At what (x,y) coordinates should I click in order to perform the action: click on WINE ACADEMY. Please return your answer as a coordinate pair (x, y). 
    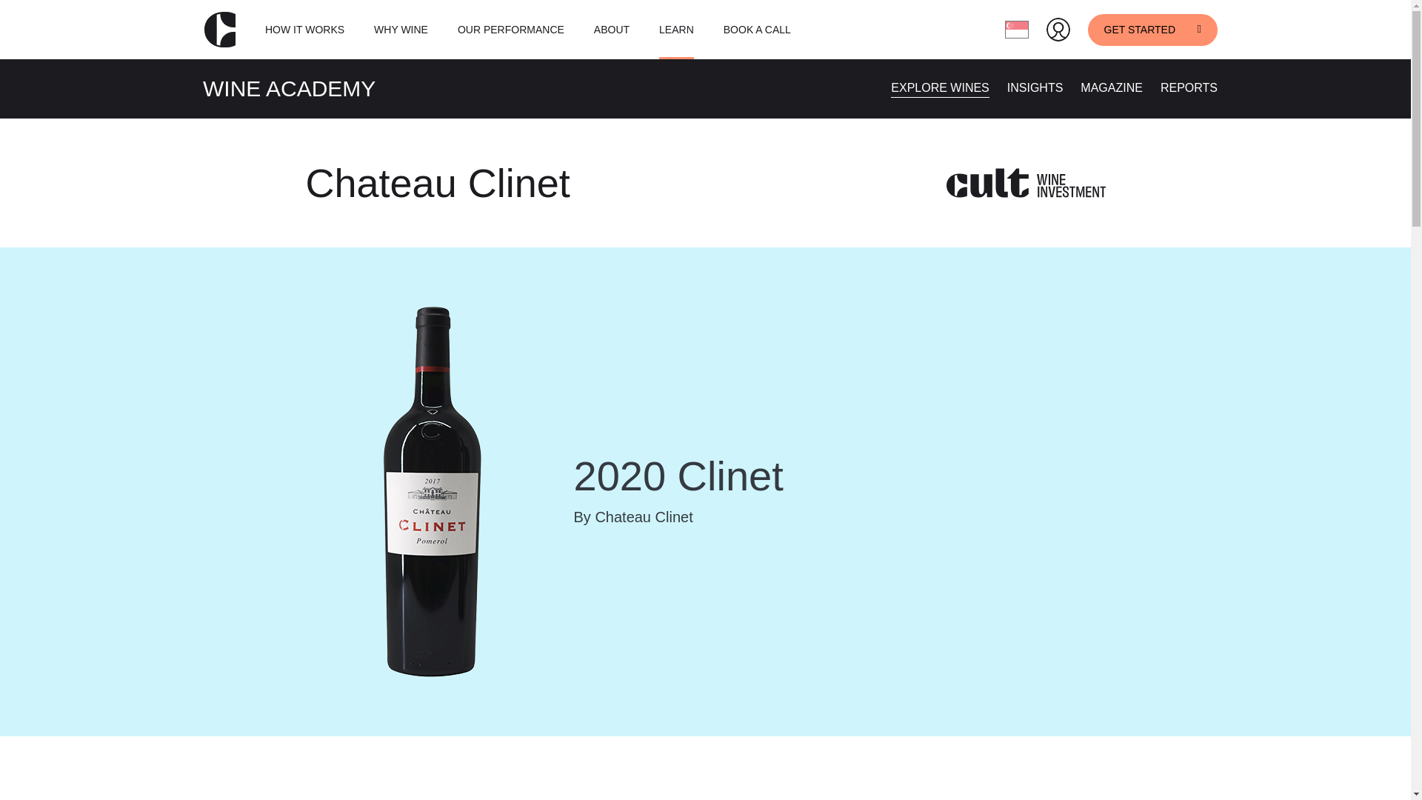
    Looking at the image, I should click on (289, 88).